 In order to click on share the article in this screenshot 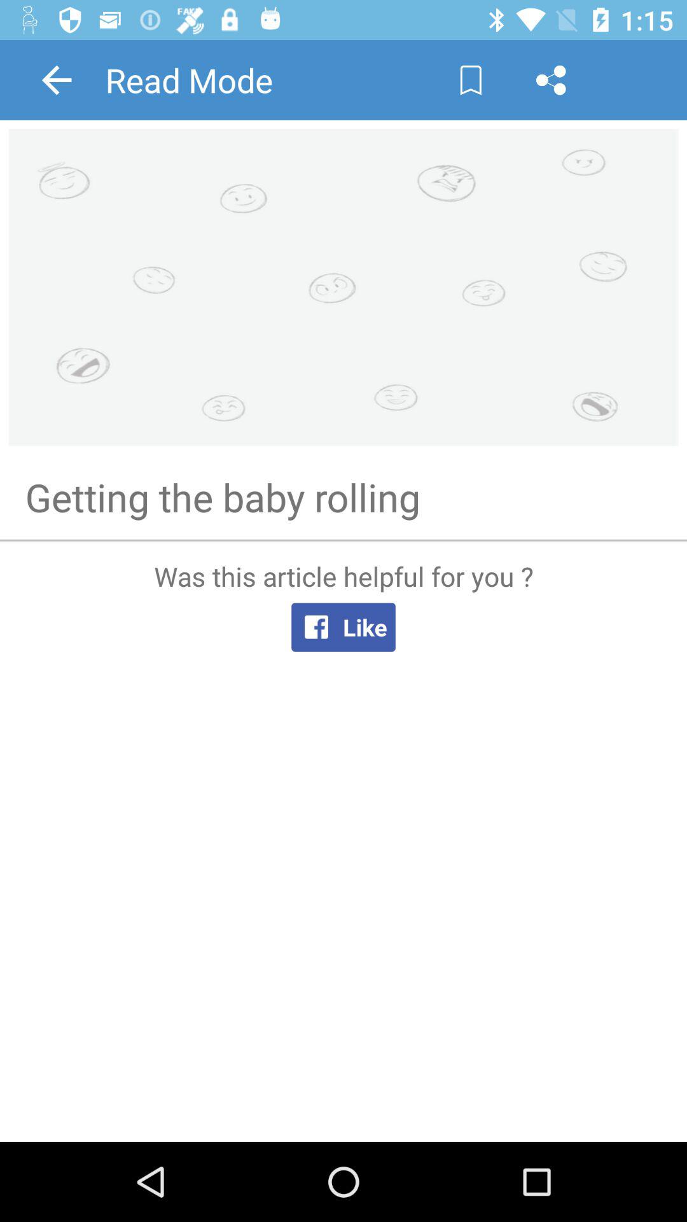, I will do `click(551, 80)`.